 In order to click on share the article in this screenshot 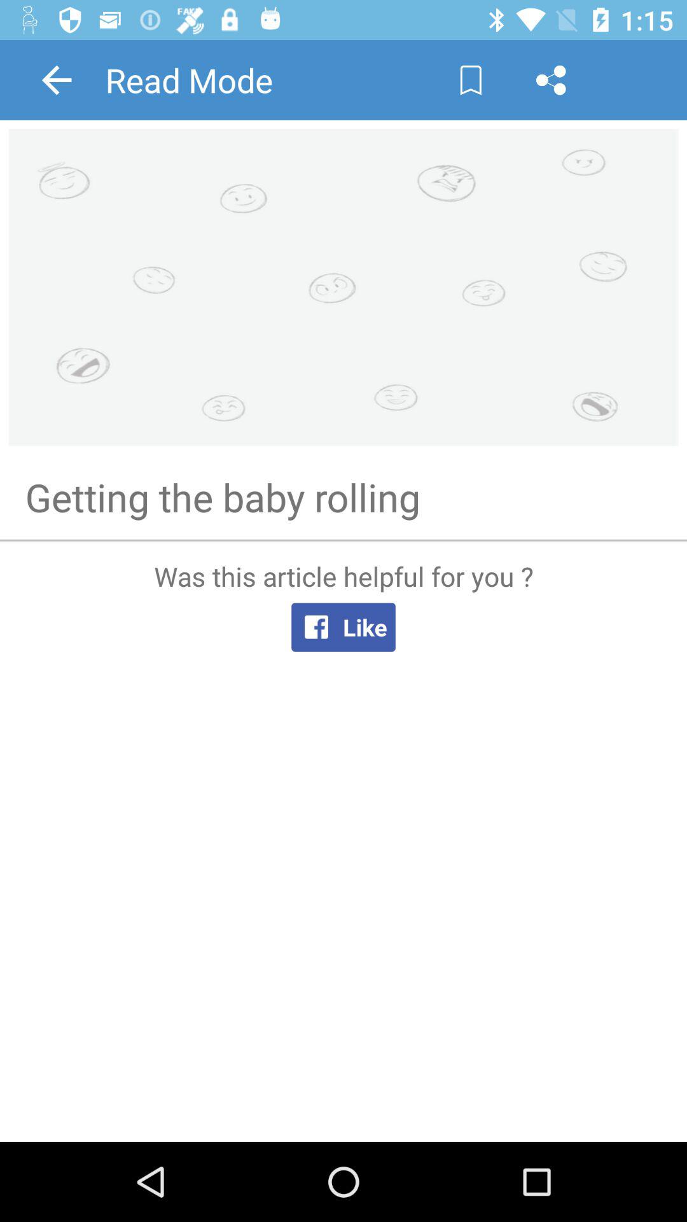, I will do `click(551, 80)`.